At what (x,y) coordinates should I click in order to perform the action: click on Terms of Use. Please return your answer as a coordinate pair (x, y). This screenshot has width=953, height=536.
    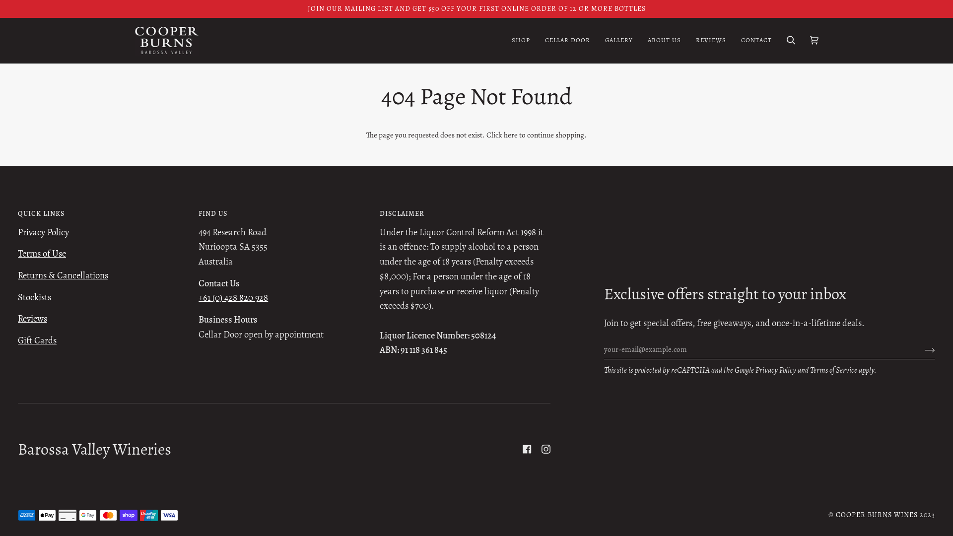
    Looking at the image, I should click on (42, 253).